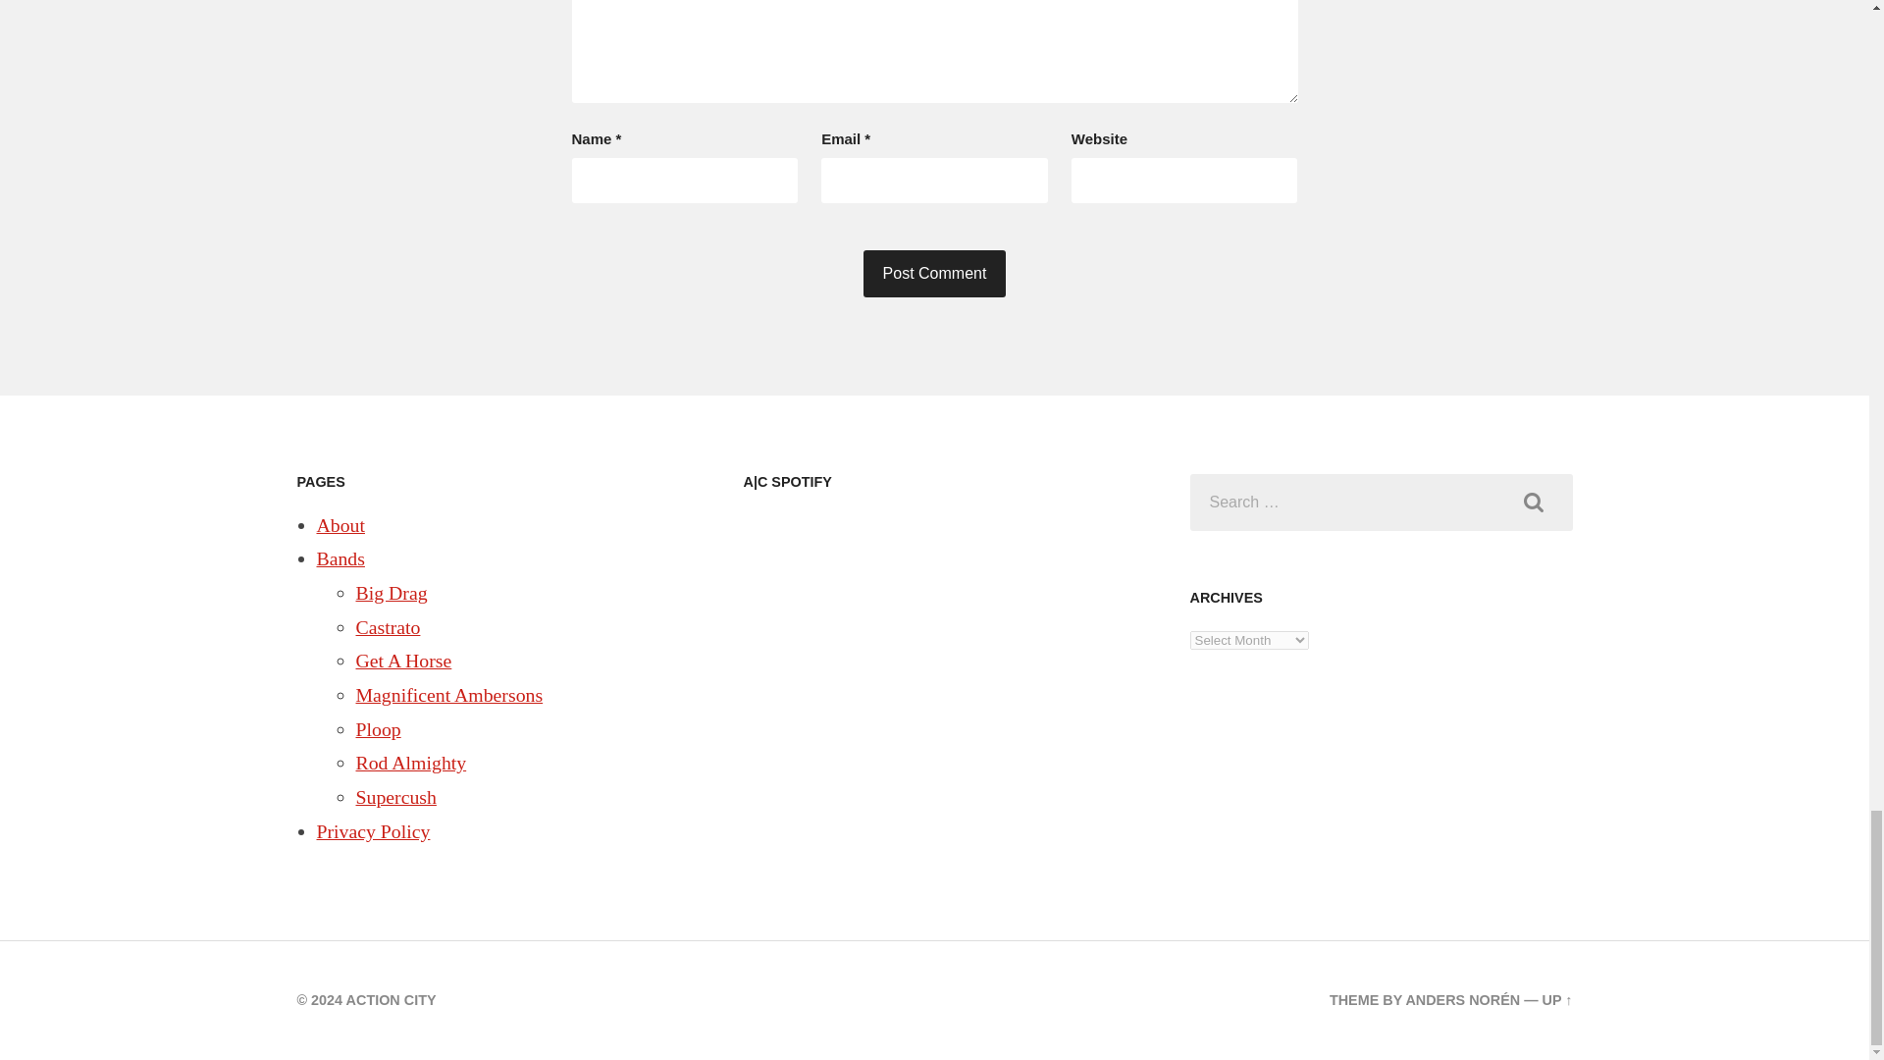  Describe the element at coordinates (403, 660) in the screenshot. I see `Get A Horse` at that location.